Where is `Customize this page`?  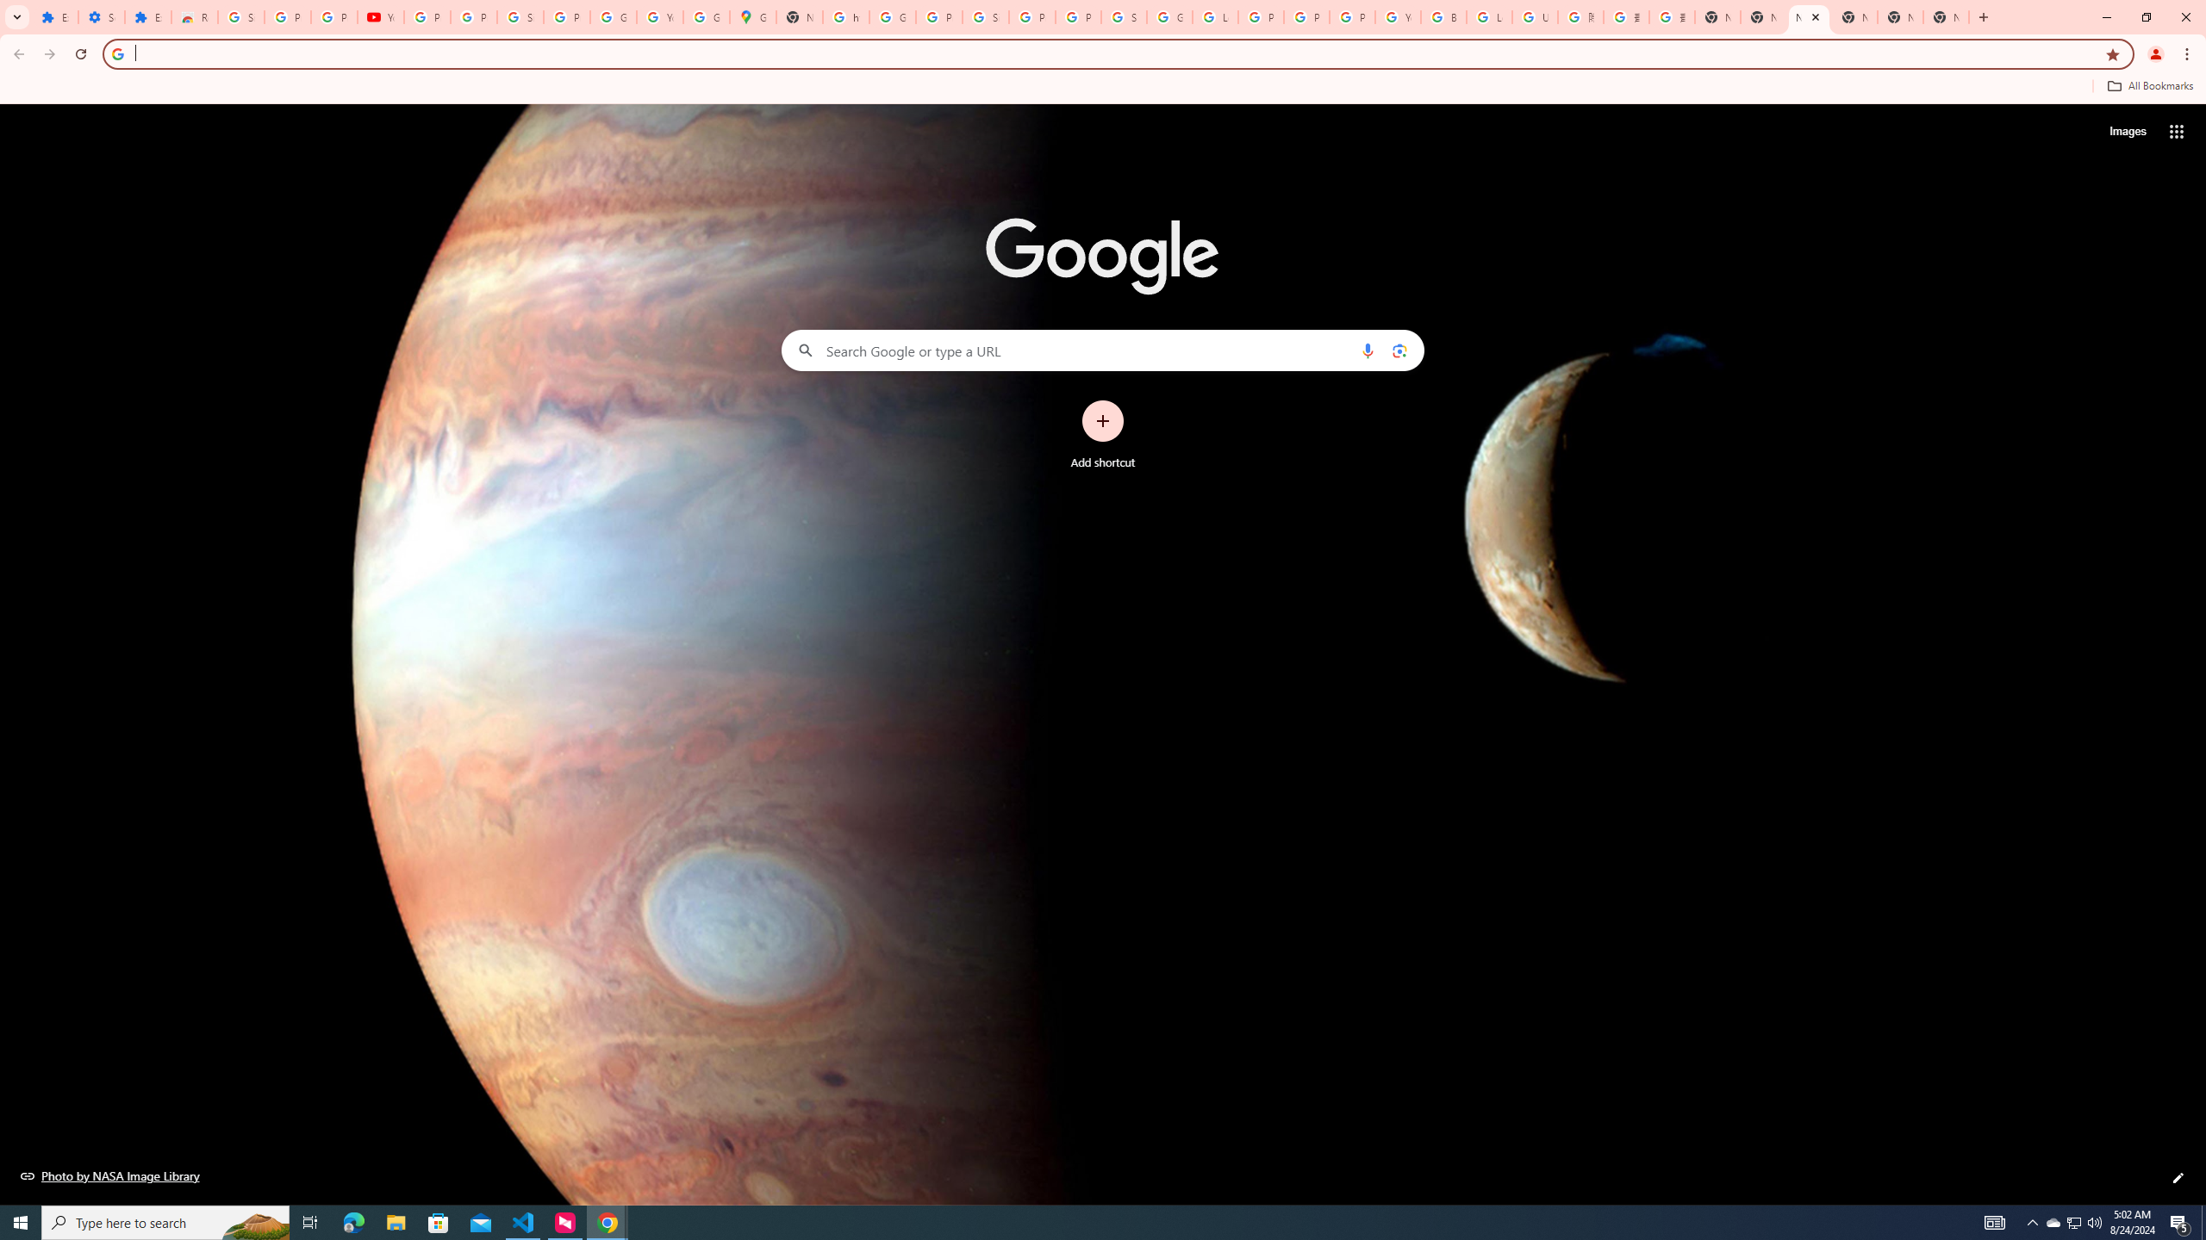
Customize this page is located at coordinates (2178, 1178).